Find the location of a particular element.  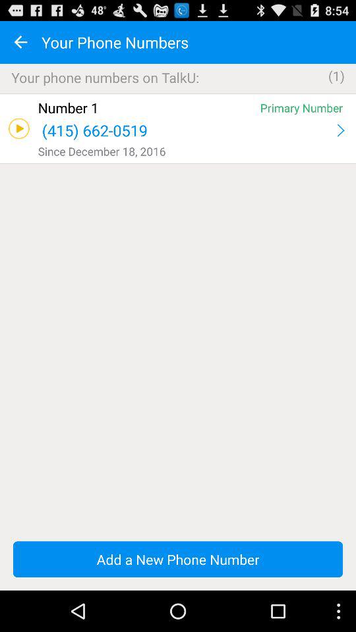

flip until the since december 18 is located at coordinates (193, 151).